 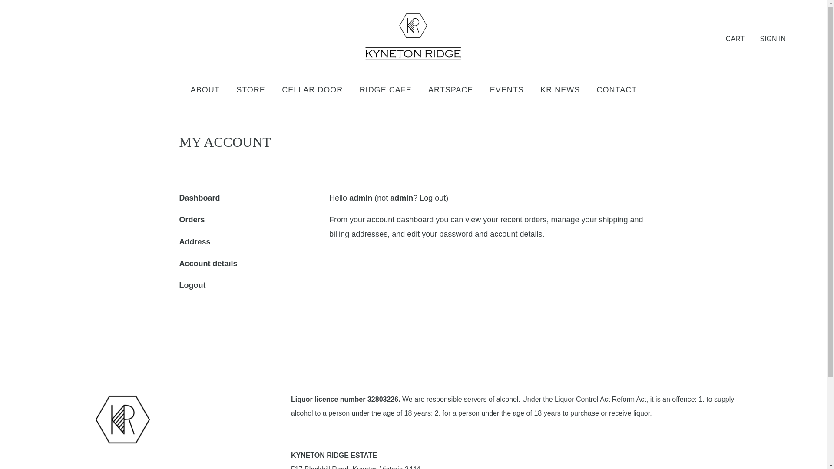 I want to click on CONTACT, so click(x=617, y=92).